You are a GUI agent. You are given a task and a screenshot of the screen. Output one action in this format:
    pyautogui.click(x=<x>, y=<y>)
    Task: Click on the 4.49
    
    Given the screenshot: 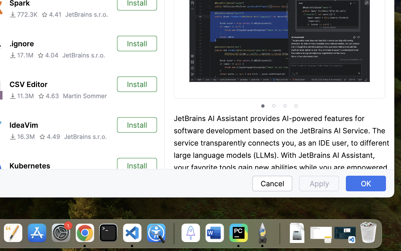 What is the action you would take?
    pyautogui.click(x=50, y=137)
    